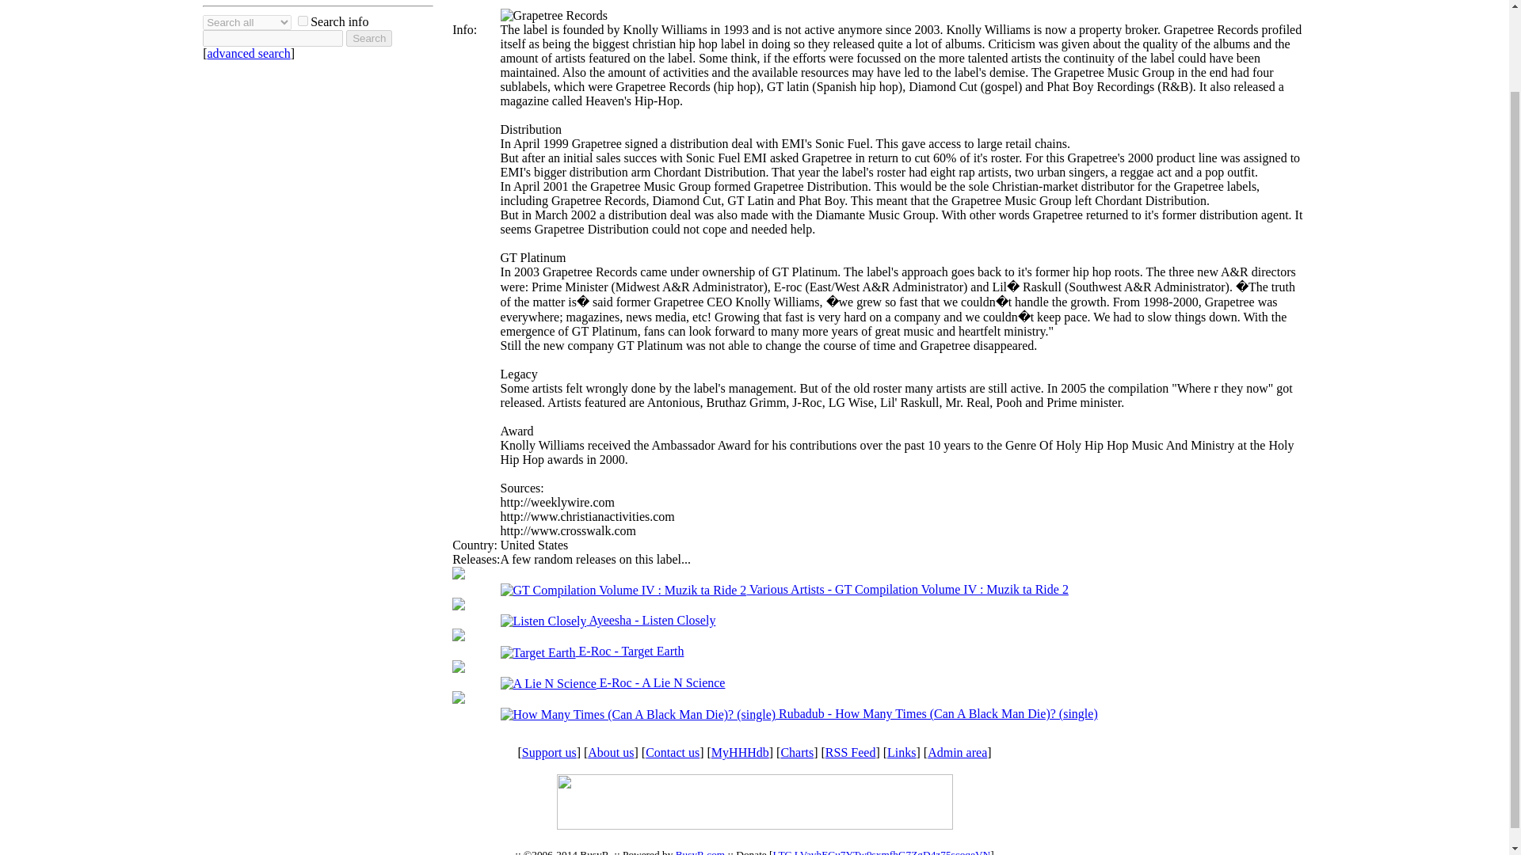 The image size is (1521, 855). I want to click on advanced search, so click(249, 53).